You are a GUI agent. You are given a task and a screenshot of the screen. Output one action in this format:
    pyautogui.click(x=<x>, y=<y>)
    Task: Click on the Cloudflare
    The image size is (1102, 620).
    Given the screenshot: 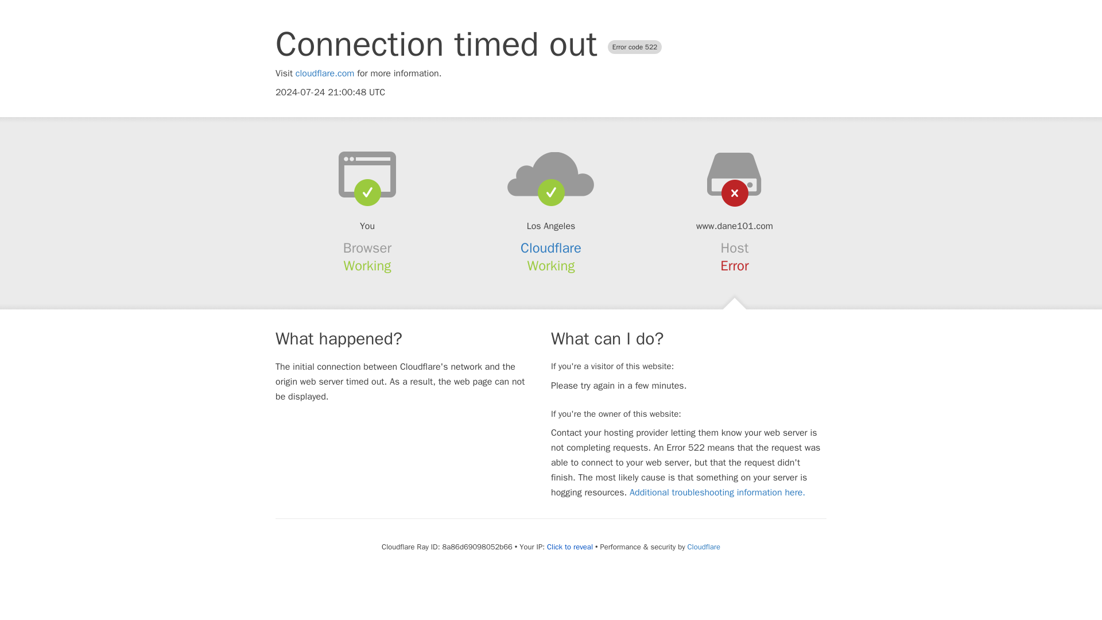 What is the action you would take?
    pyautogui.click(x=551, y=248)
    